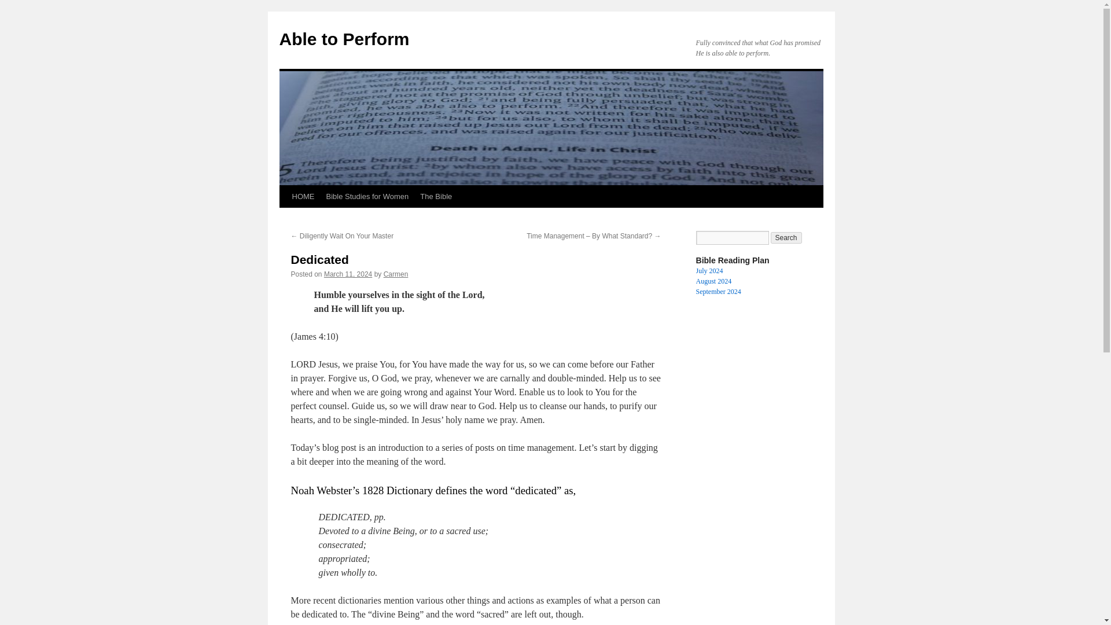  Describe the element at coordinates (348, 274) in the screenshot. I see `March 11, 2024` at that location.